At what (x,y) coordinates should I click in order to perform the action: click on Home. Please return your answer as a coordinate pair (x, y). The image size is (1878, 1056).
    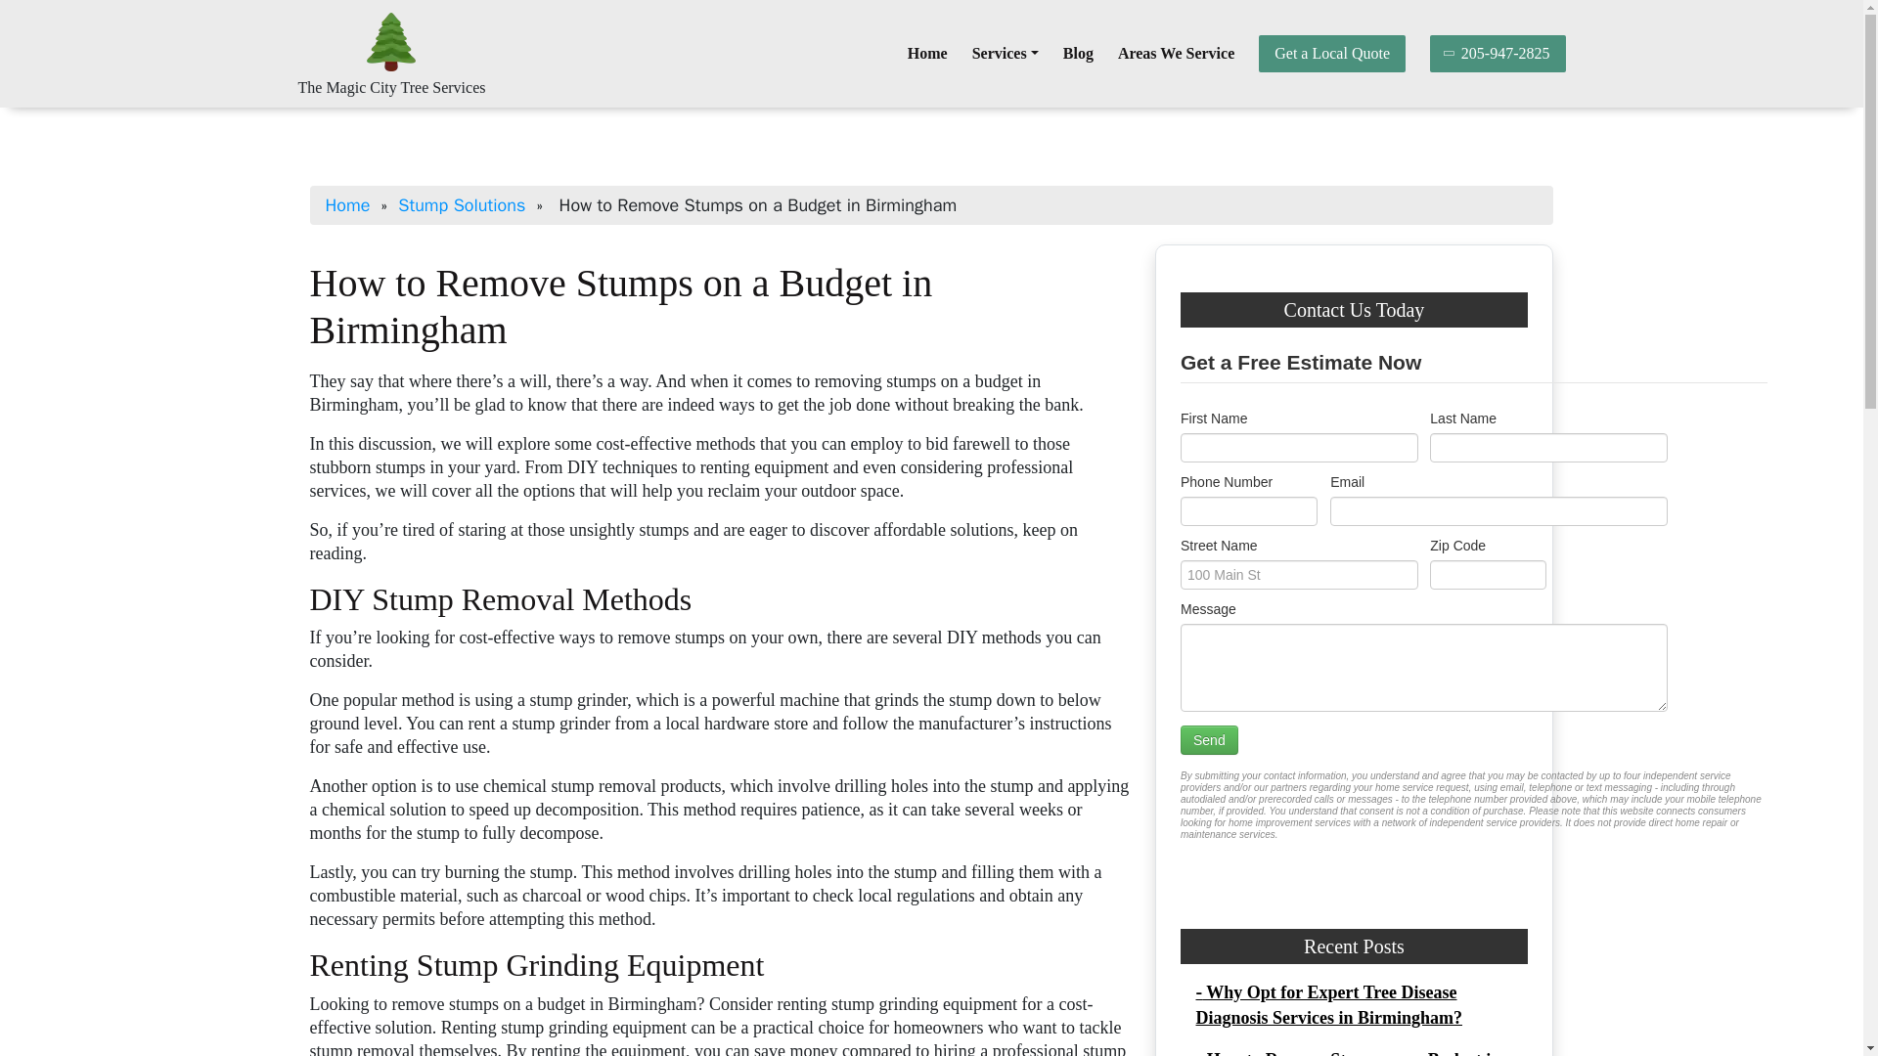
    Looking at the image, I should click on (927, 53).